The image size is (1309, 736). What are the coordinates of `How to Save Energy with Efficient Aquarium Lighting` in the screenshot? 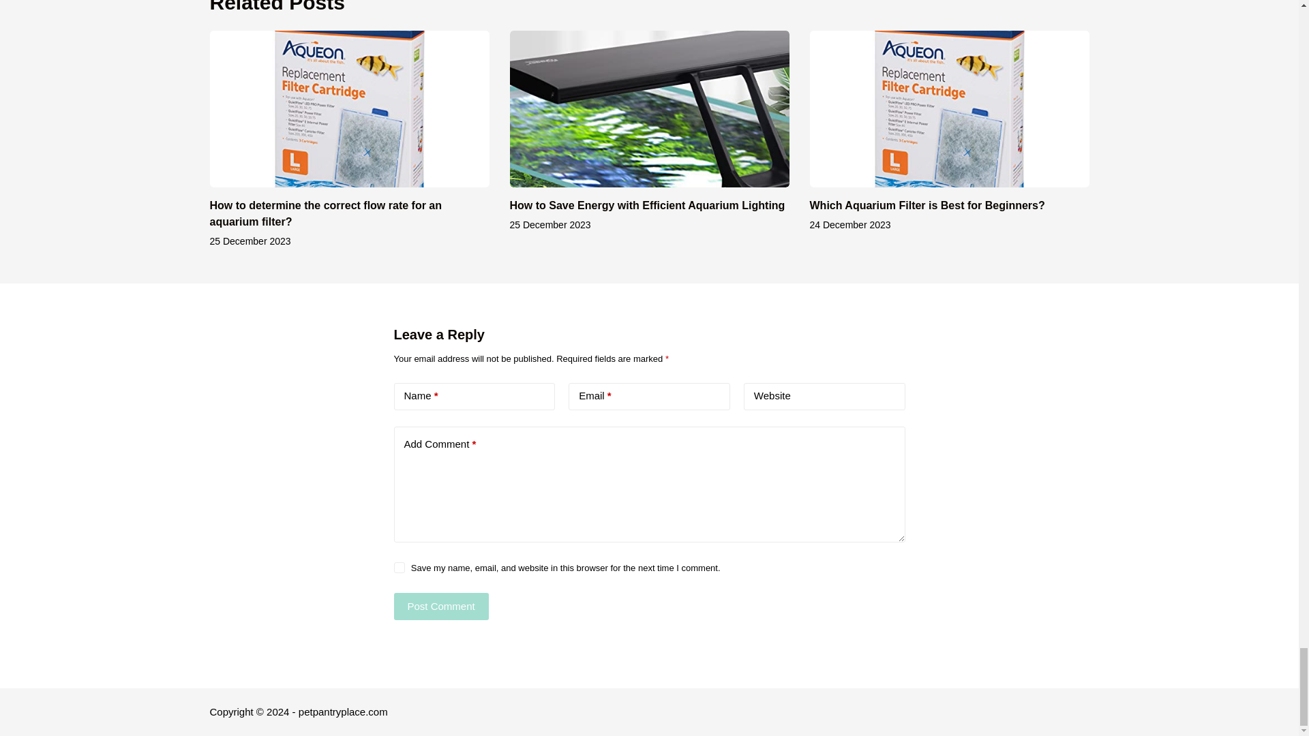 It's located at (648, 204).